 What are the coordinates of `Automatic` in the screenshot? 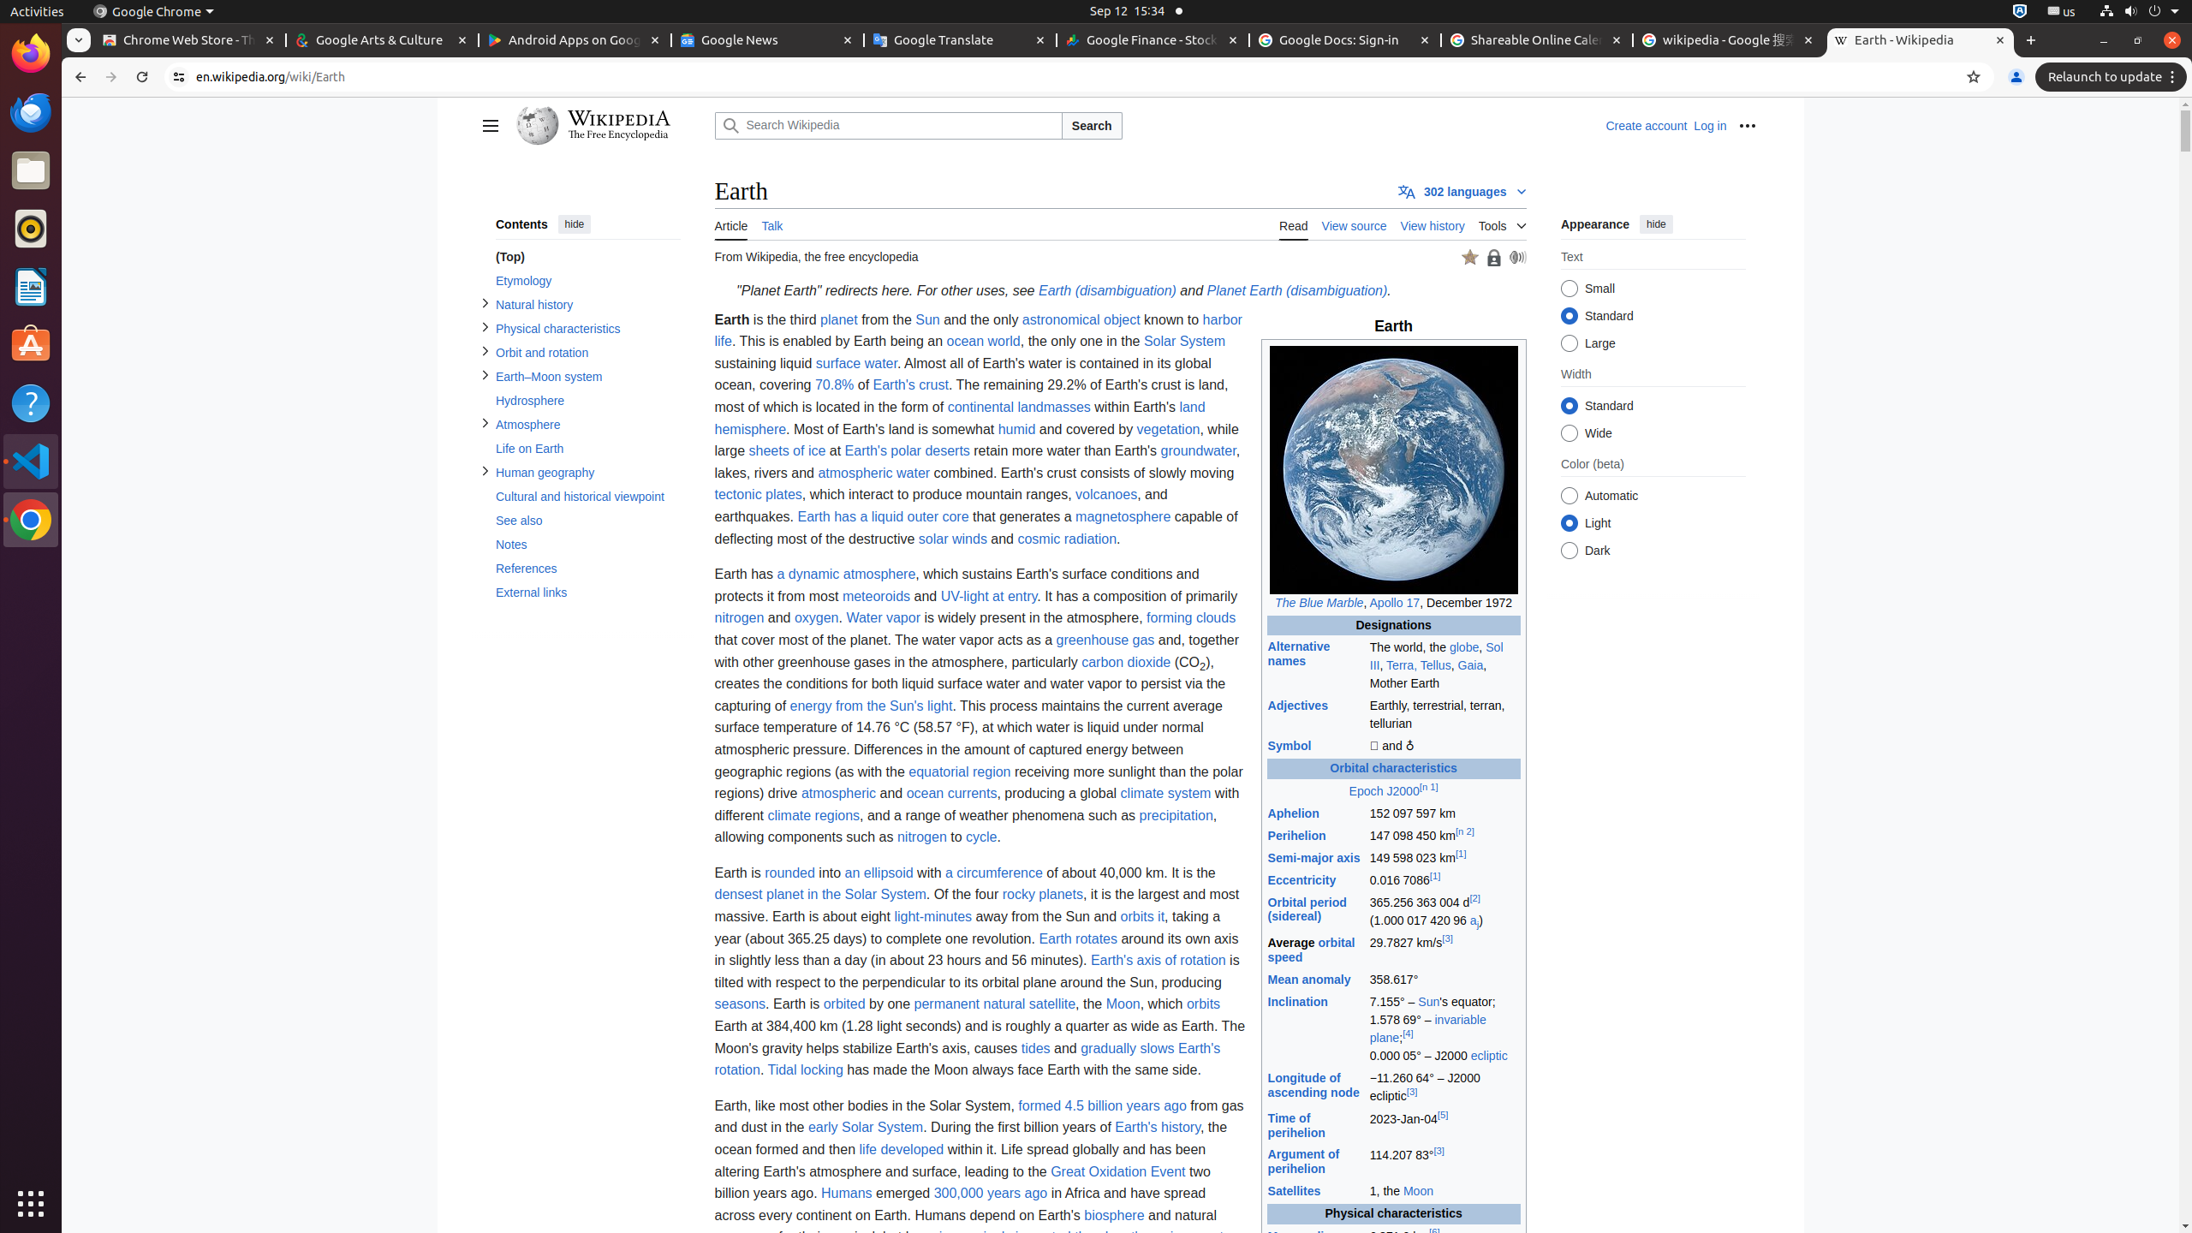 It's located at (1569, 497).